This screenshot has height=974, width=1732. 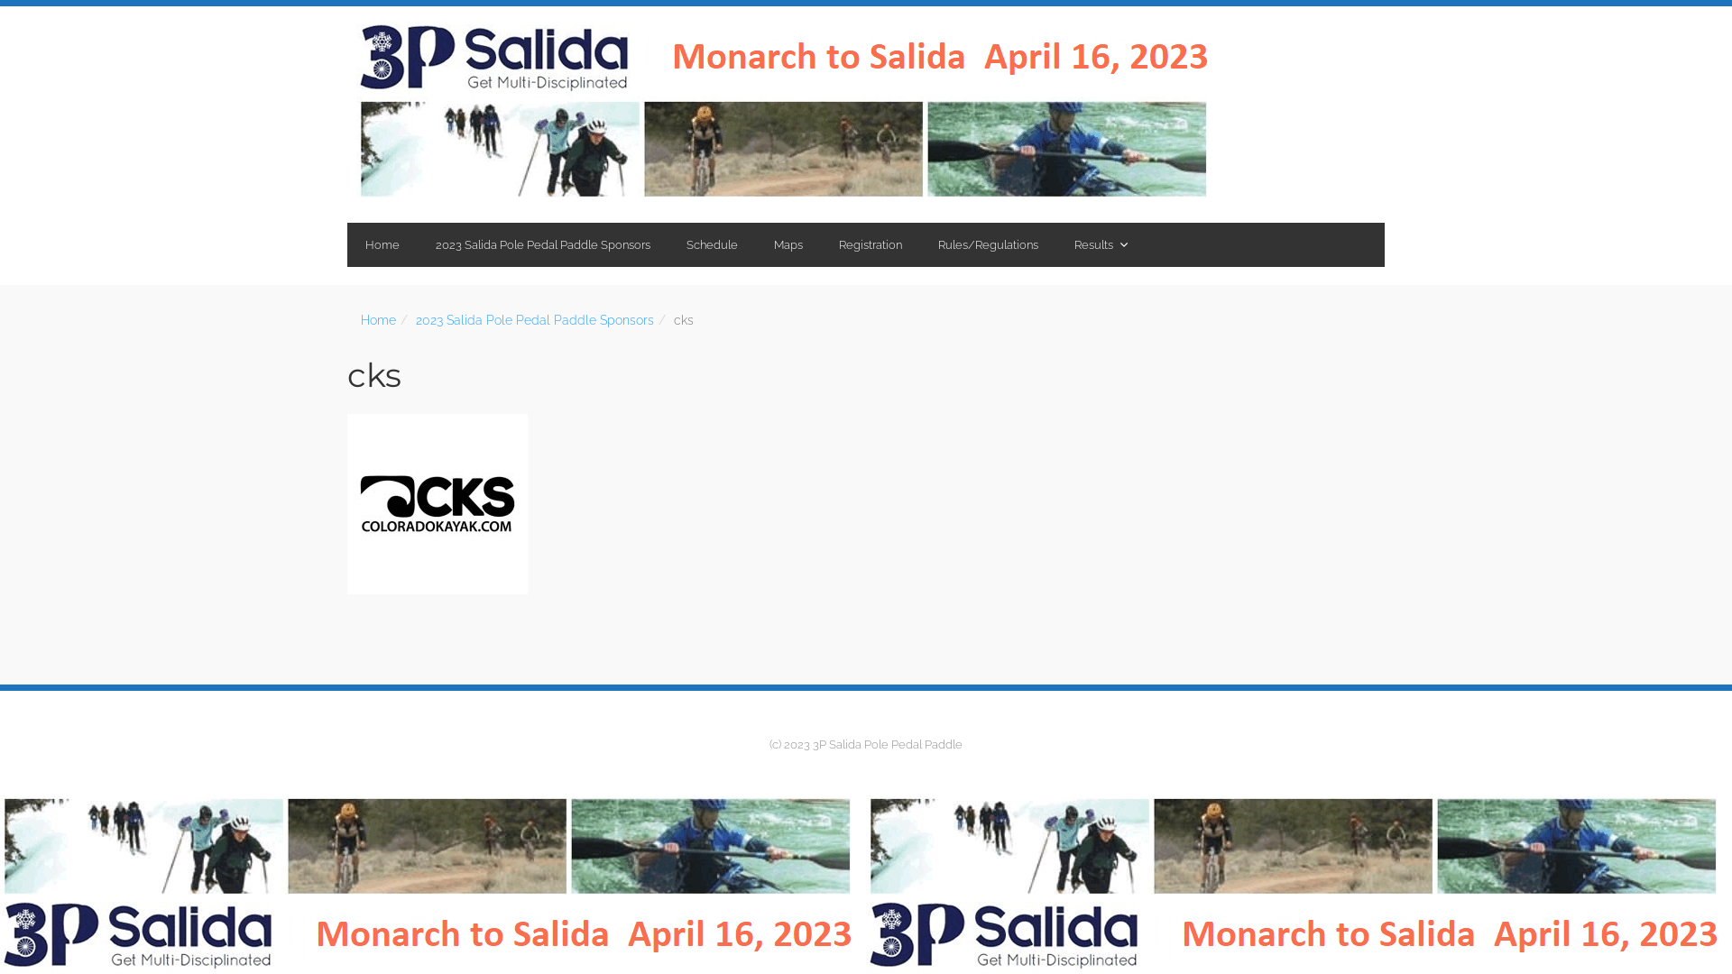 I want to click on 2023 Salida Pole Pedal Paddle Sponsors, so click(x=535, y=320).